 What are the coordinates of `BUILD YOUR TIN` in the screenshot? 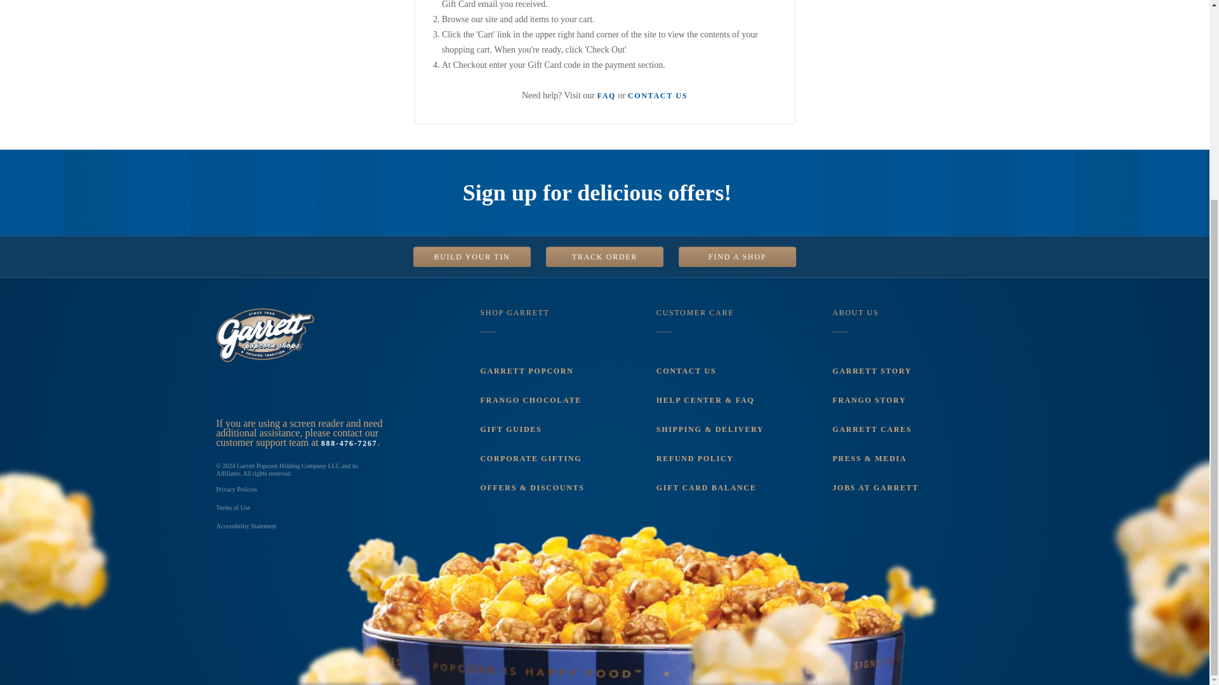 It's located at (471, 256).